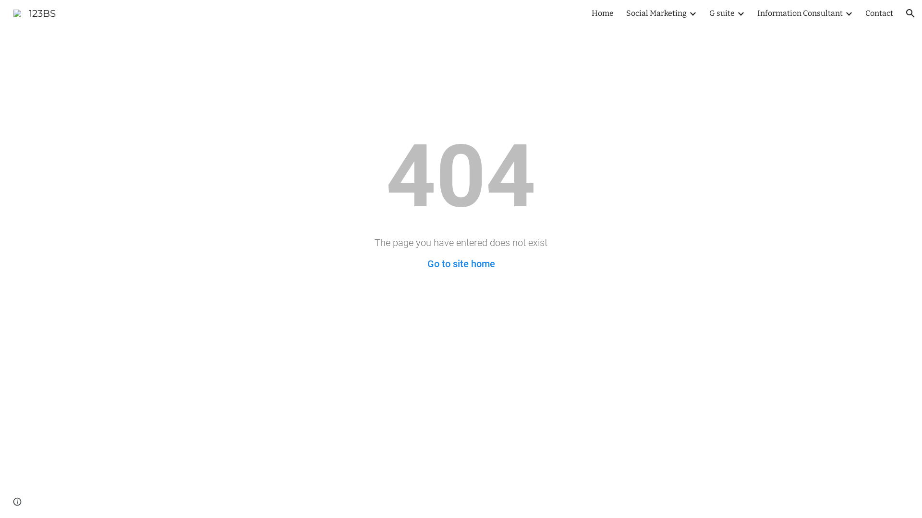 This screenshot has width=922, height=518. I want to click on Social Marketing, so click(656, 13).